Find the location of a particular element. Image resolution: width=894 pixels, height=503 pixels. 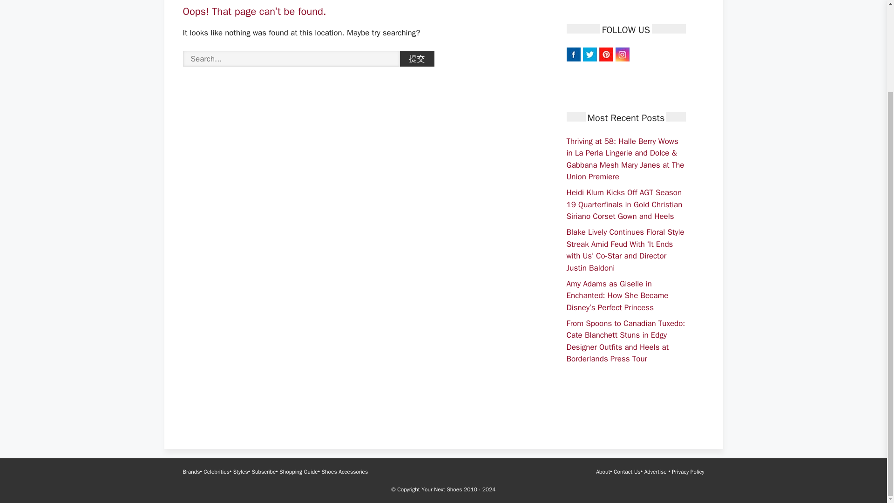

Styles is located at coordinates (241, 471).